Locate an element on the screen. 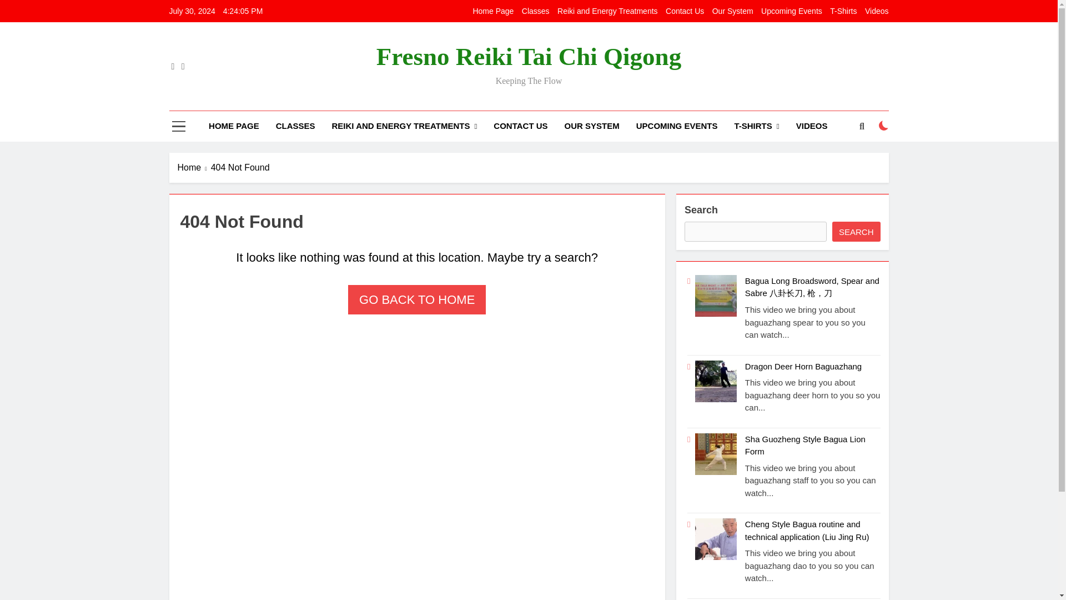 This screenshot has height=600, width=1066. Classes is located at coordinates (536, 11).